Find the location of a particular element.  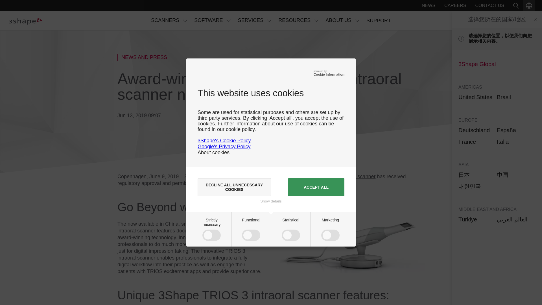

ACCEPT ALL is located at coordinates (316, 187).